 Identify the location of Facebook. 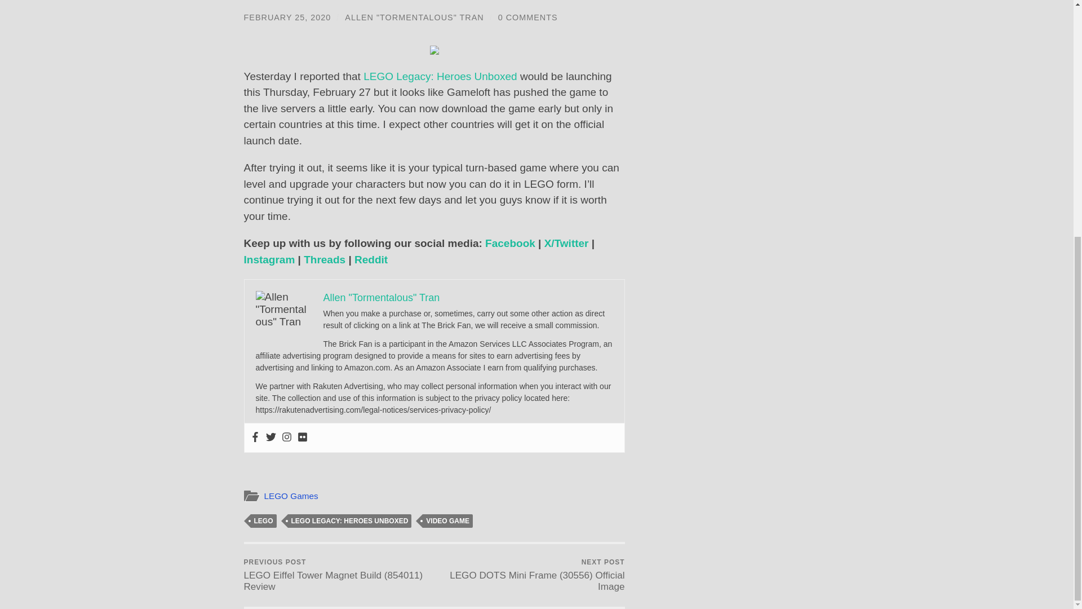
(510, 243).